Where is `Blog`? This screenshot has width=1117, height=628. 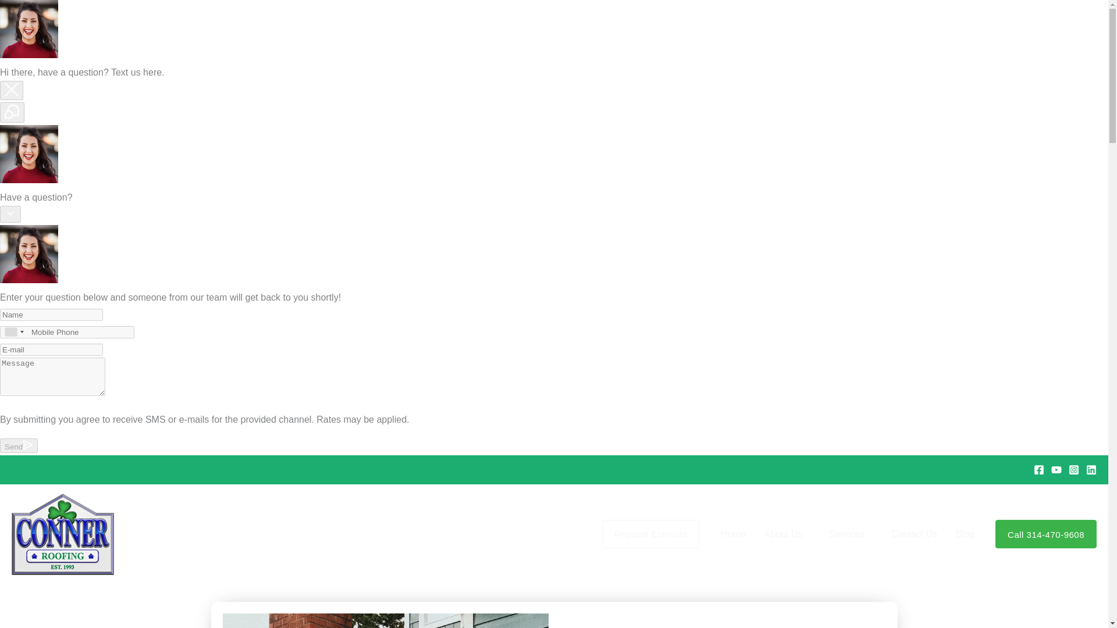 Blog is located at coordinates (965, 534).